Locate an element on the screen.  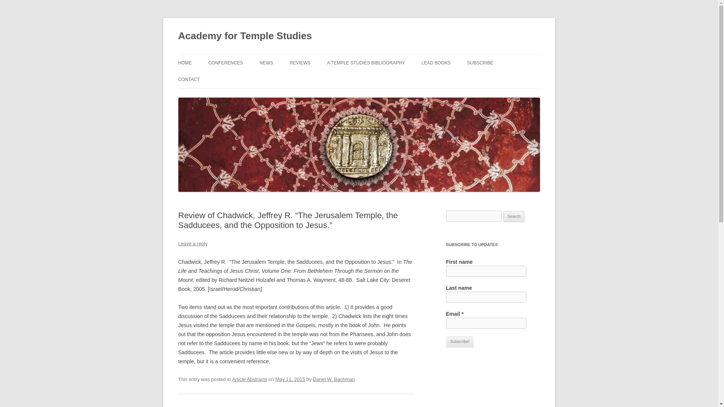
REVIEWS is located at coordinates (300, 63).